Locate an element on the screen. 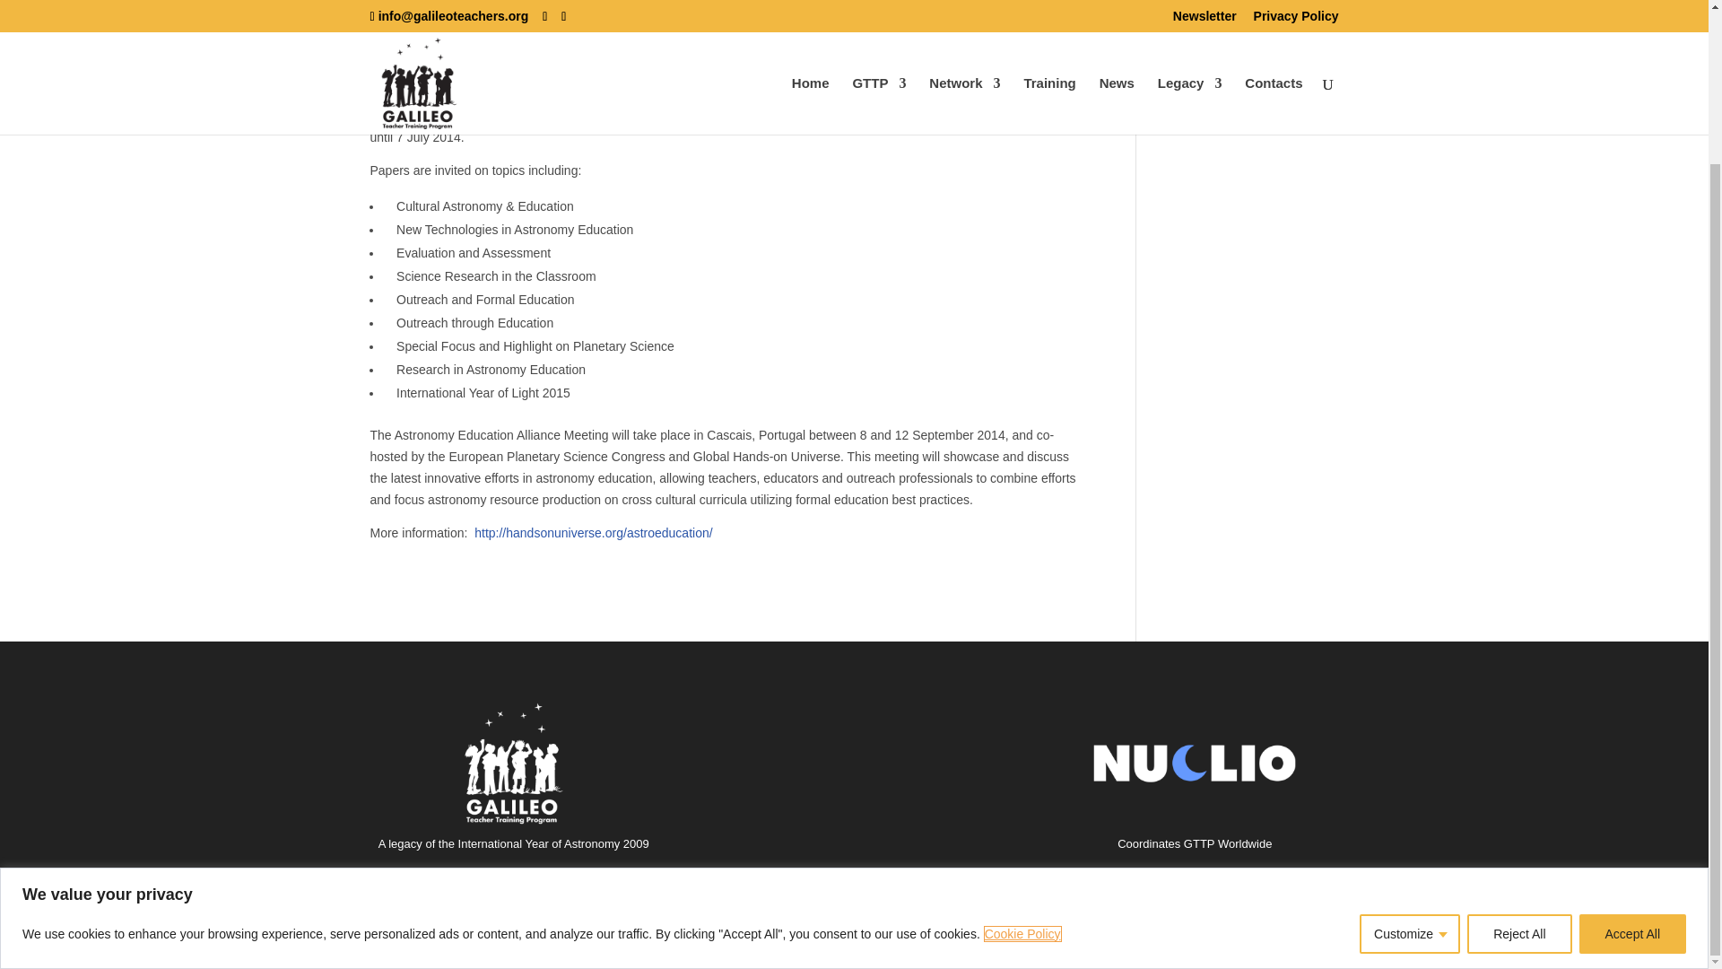 This screenshot has width=1722, height=969. Customize is located at coordinates (1410, 749).